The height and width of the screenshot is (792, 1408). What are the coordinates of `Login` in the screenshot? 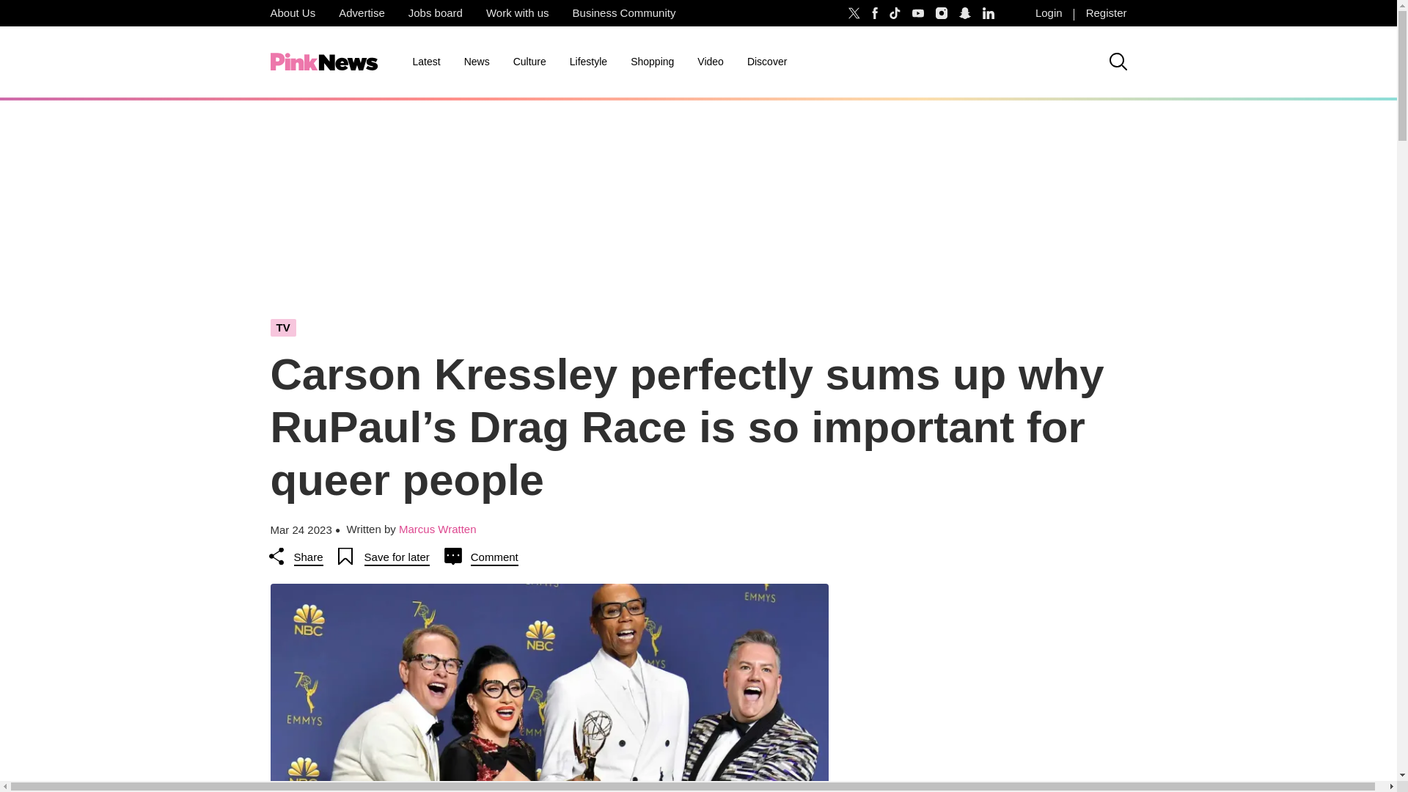 It's located at (1049, 13).